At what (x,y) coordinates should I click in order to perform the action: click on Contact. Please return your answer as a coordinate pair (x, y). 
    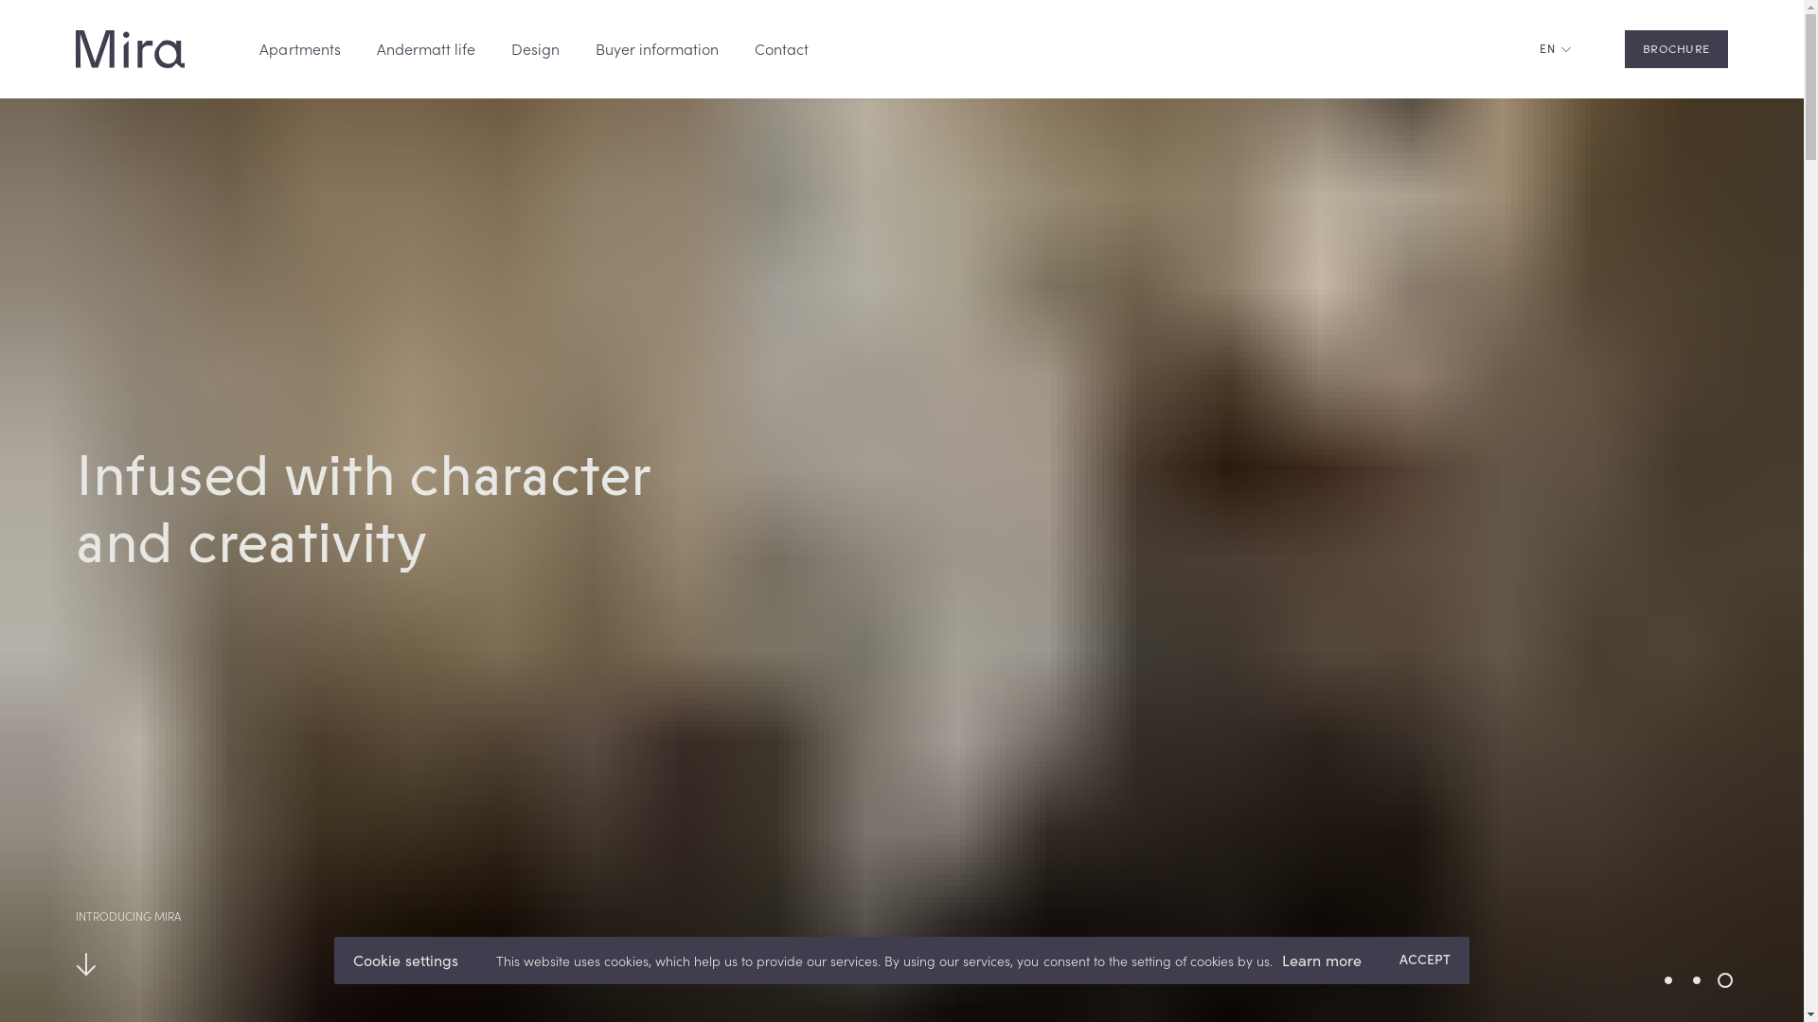
    Looking at the image, I should click on (782, 49).